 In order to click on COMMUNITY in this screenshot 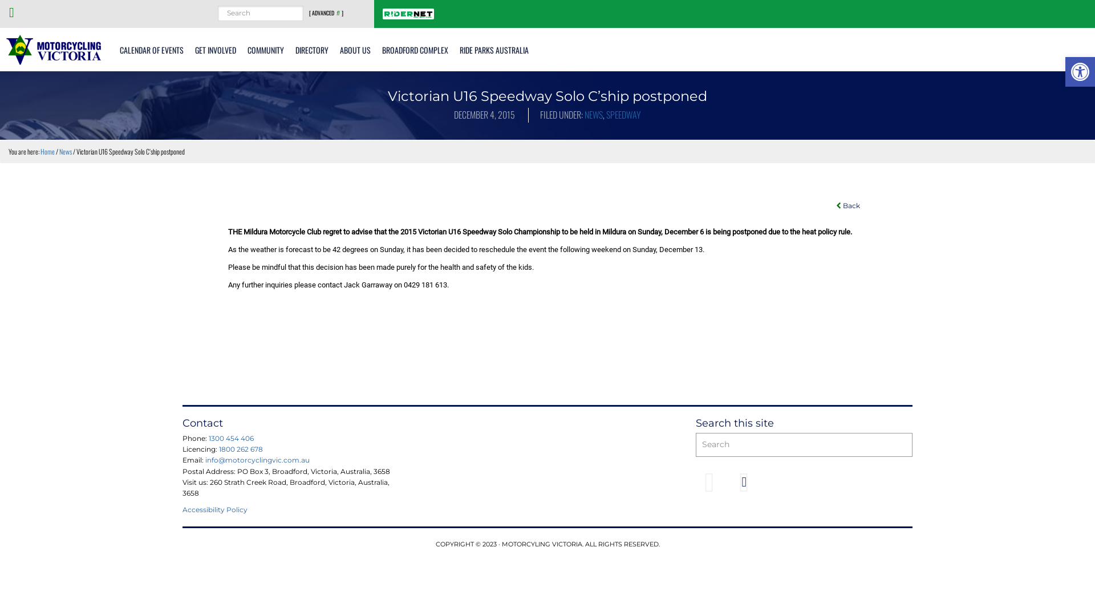, I will do `click(266, 50)`.